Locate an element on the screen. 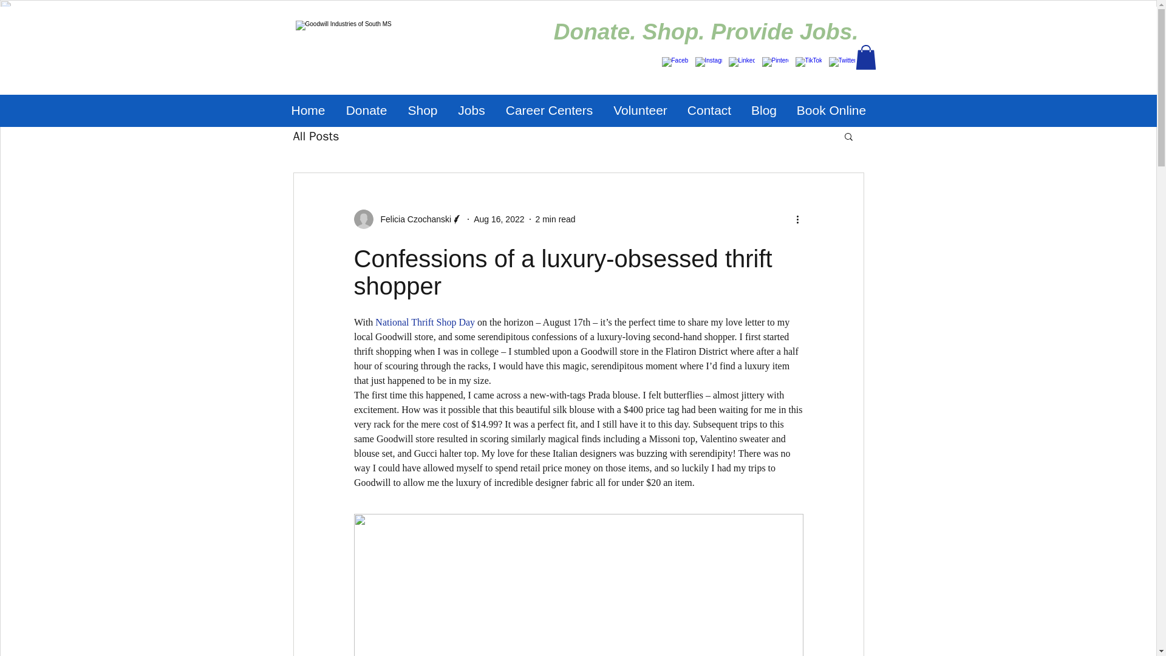 The image size is (1166, 656). All Posts is located at coordinates (316, 135).